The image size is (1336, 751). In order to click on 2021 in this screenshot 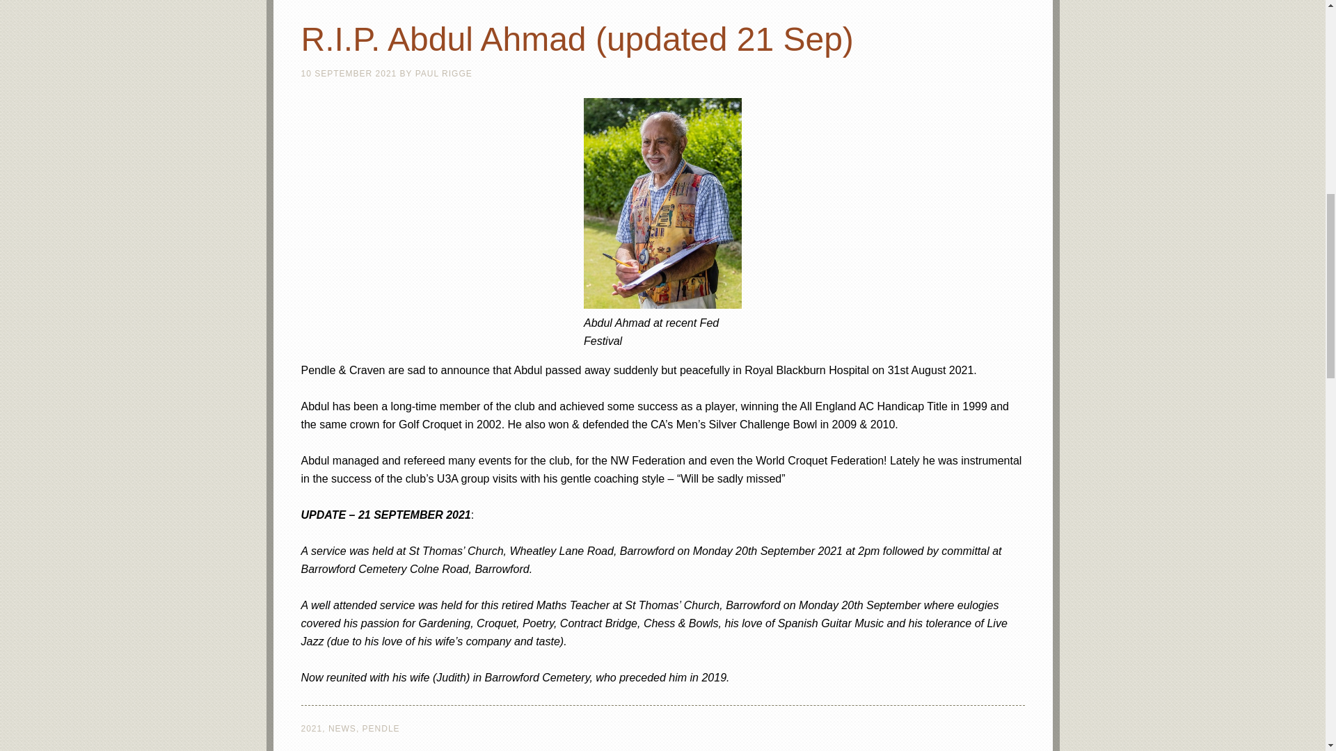, I will do `click(311, 729)`.